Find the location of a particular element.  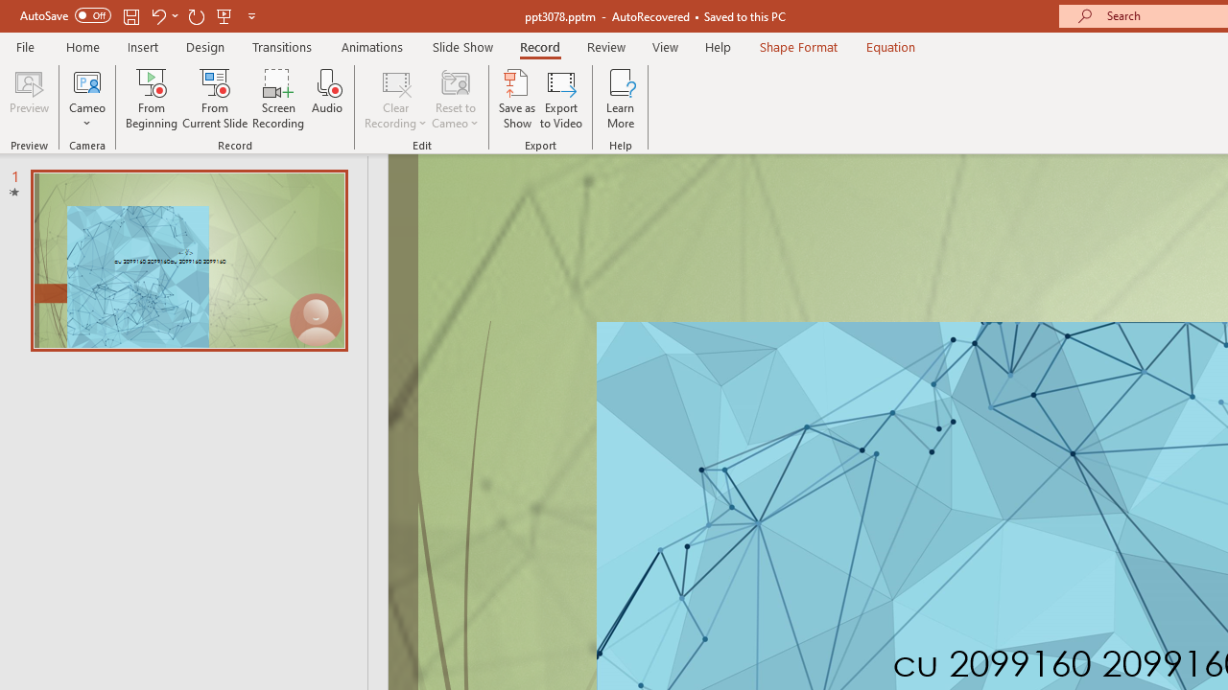

Cameo is located at coordinates (87, 98).